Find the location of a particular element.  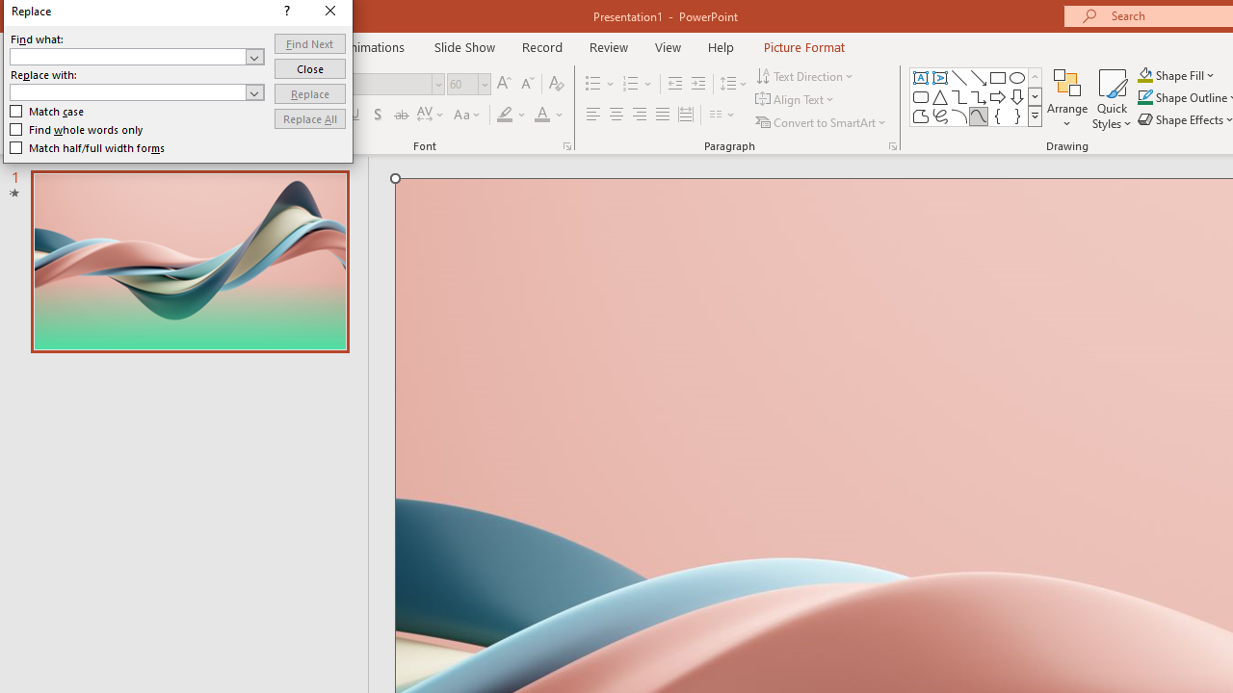

Font Size is located at coordinates (462, 84).